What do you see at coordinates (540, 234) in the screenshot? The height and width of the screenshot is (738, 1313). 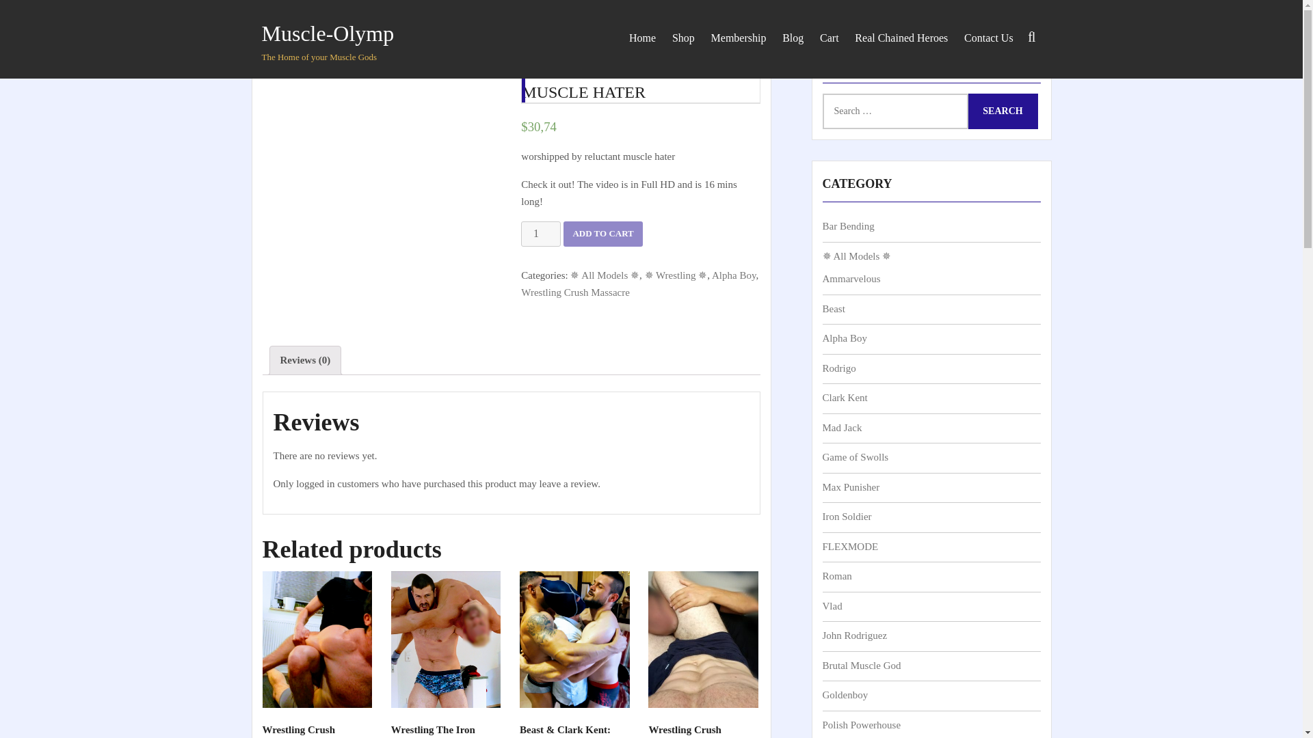 I see `1` at bounding box center [540, 234].